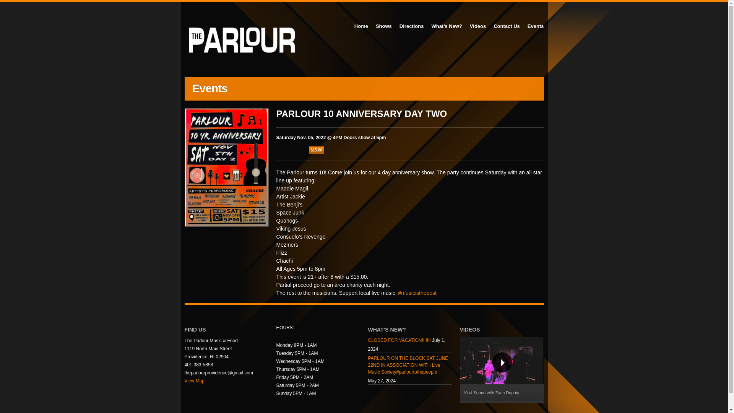  What do you see at coordinates (507, 26) in the screenshot?
I see `Contact Us` at bounding box center [507, 26].